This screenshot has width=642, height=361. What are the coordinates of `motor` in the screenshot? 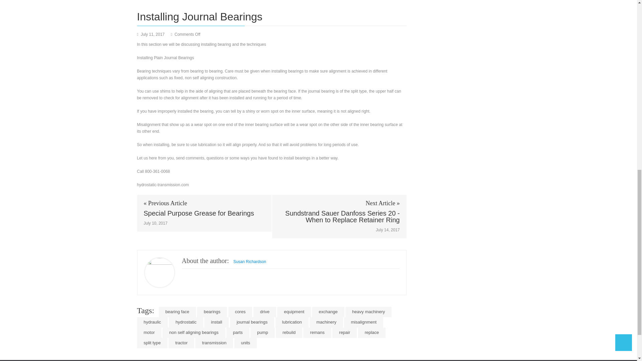 It's located at (149, 332).